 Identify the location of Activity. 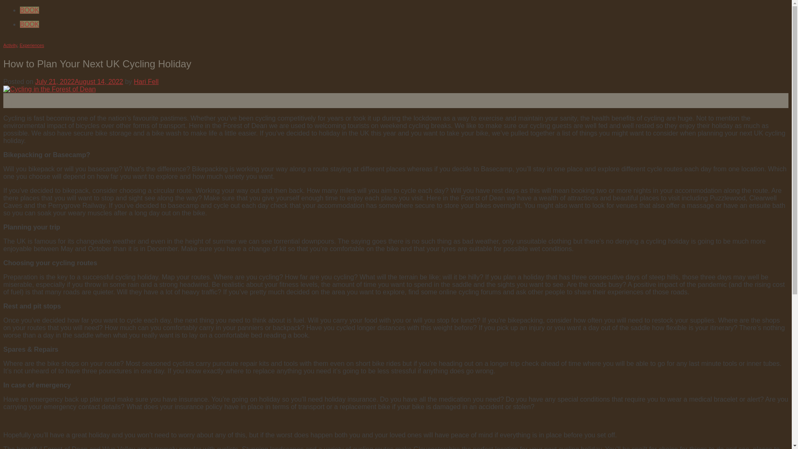
(10, 45).